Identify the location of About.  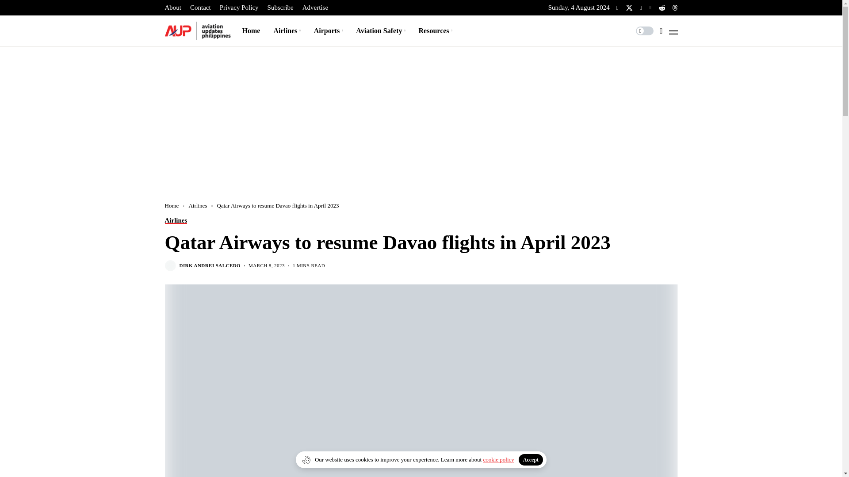
(173, 8).